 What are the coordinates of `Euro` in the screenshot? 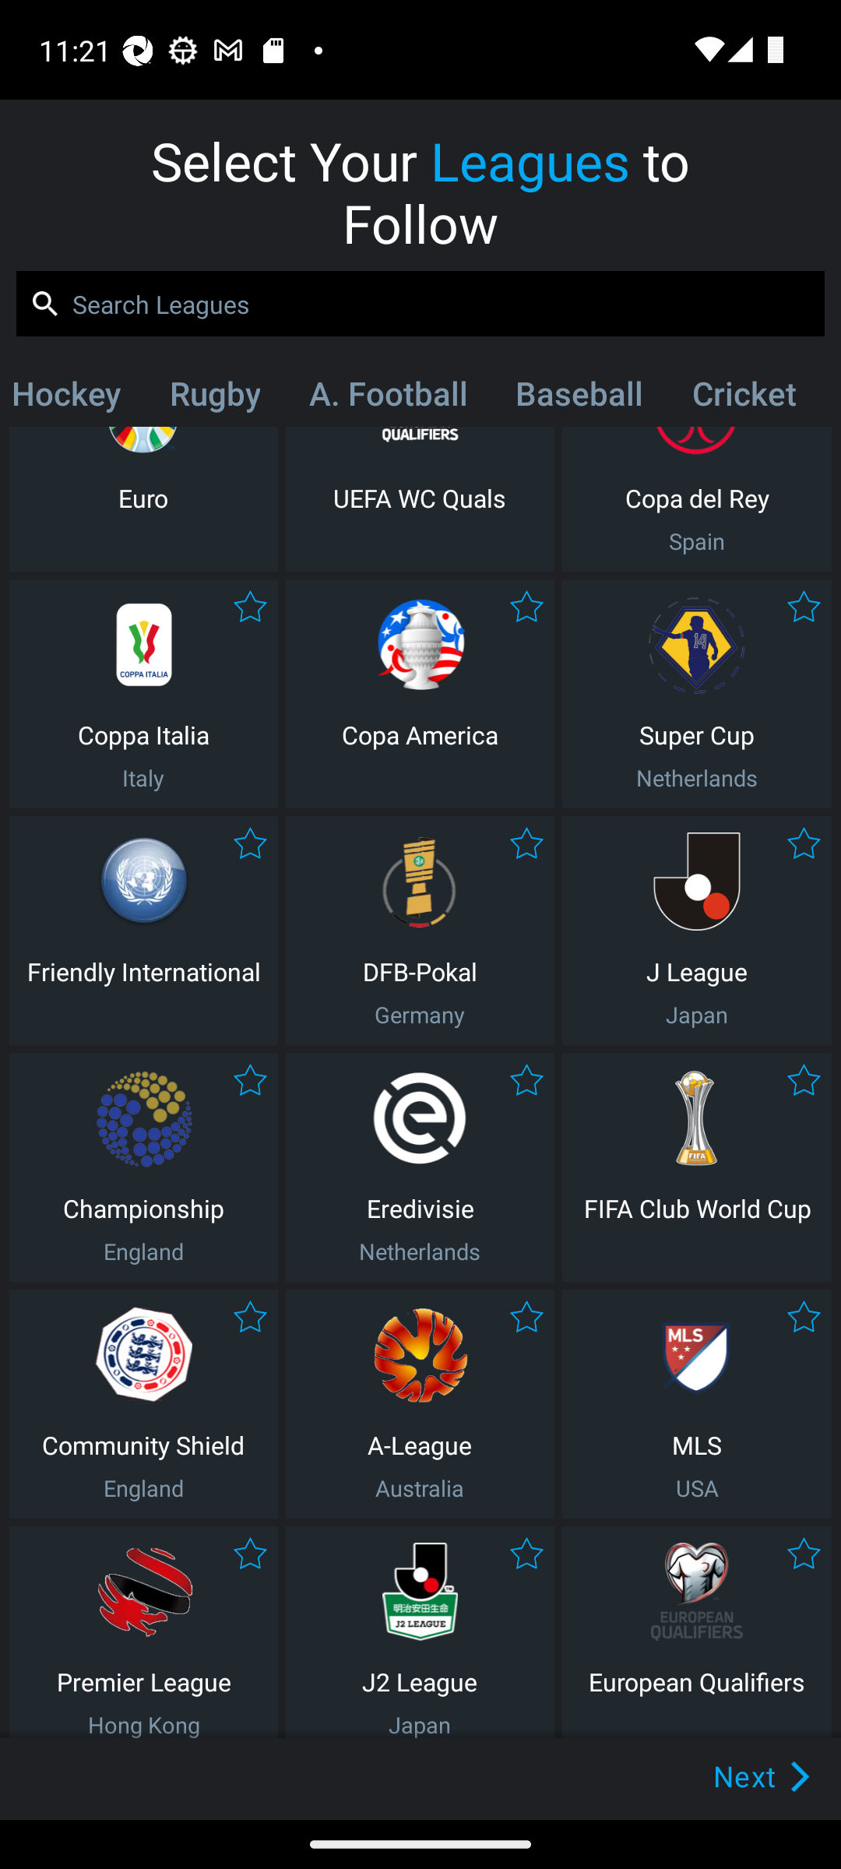 It's located at (143, 498).